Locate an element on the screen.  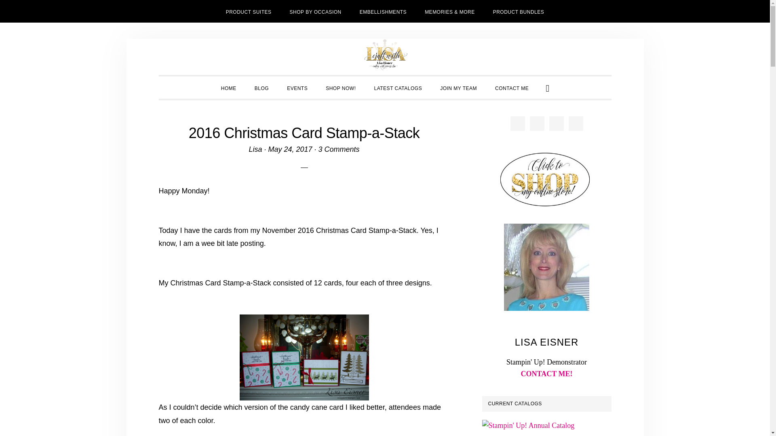
PRODUCT BUNDLES is located at coordinates (519, 11).